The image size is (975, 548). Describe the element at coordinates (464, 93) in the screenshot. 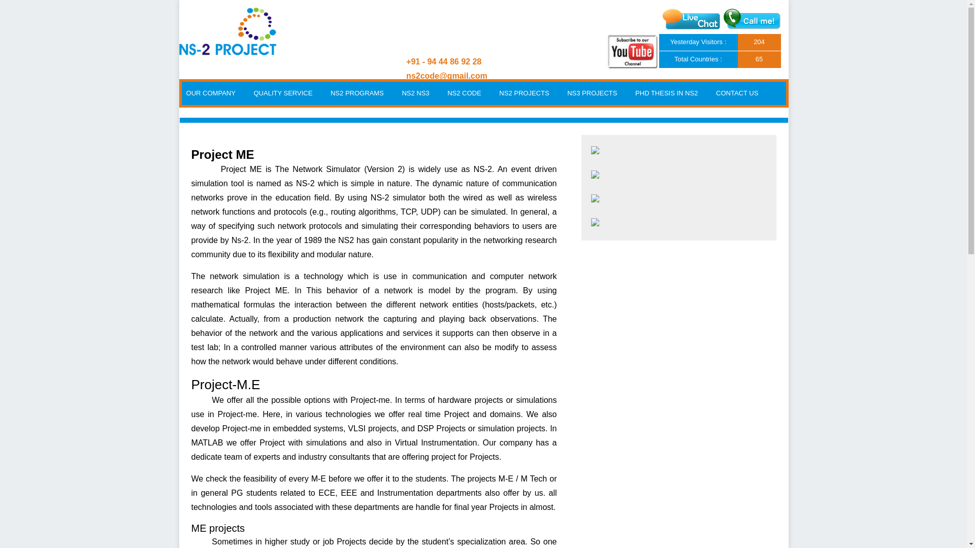

I see `NS2 CODE` at that location.